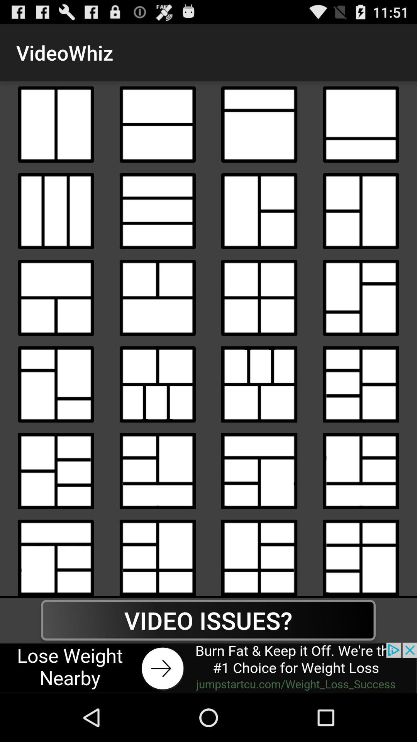 The image size is (417, 742). Describe the element at coordinates (158, 211) in the screenshot. I see `collage model box` at that location.